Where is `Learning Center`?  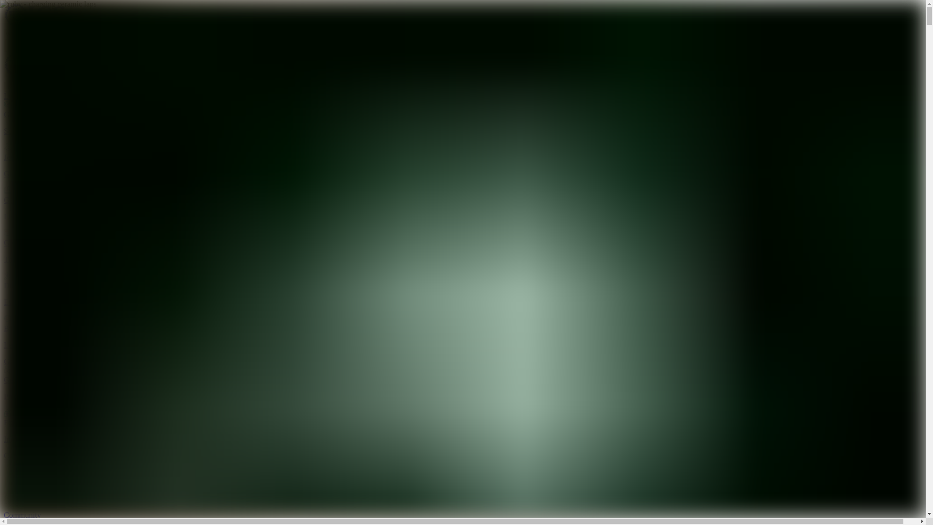
Learning Center is located at coordinates (29, 96).